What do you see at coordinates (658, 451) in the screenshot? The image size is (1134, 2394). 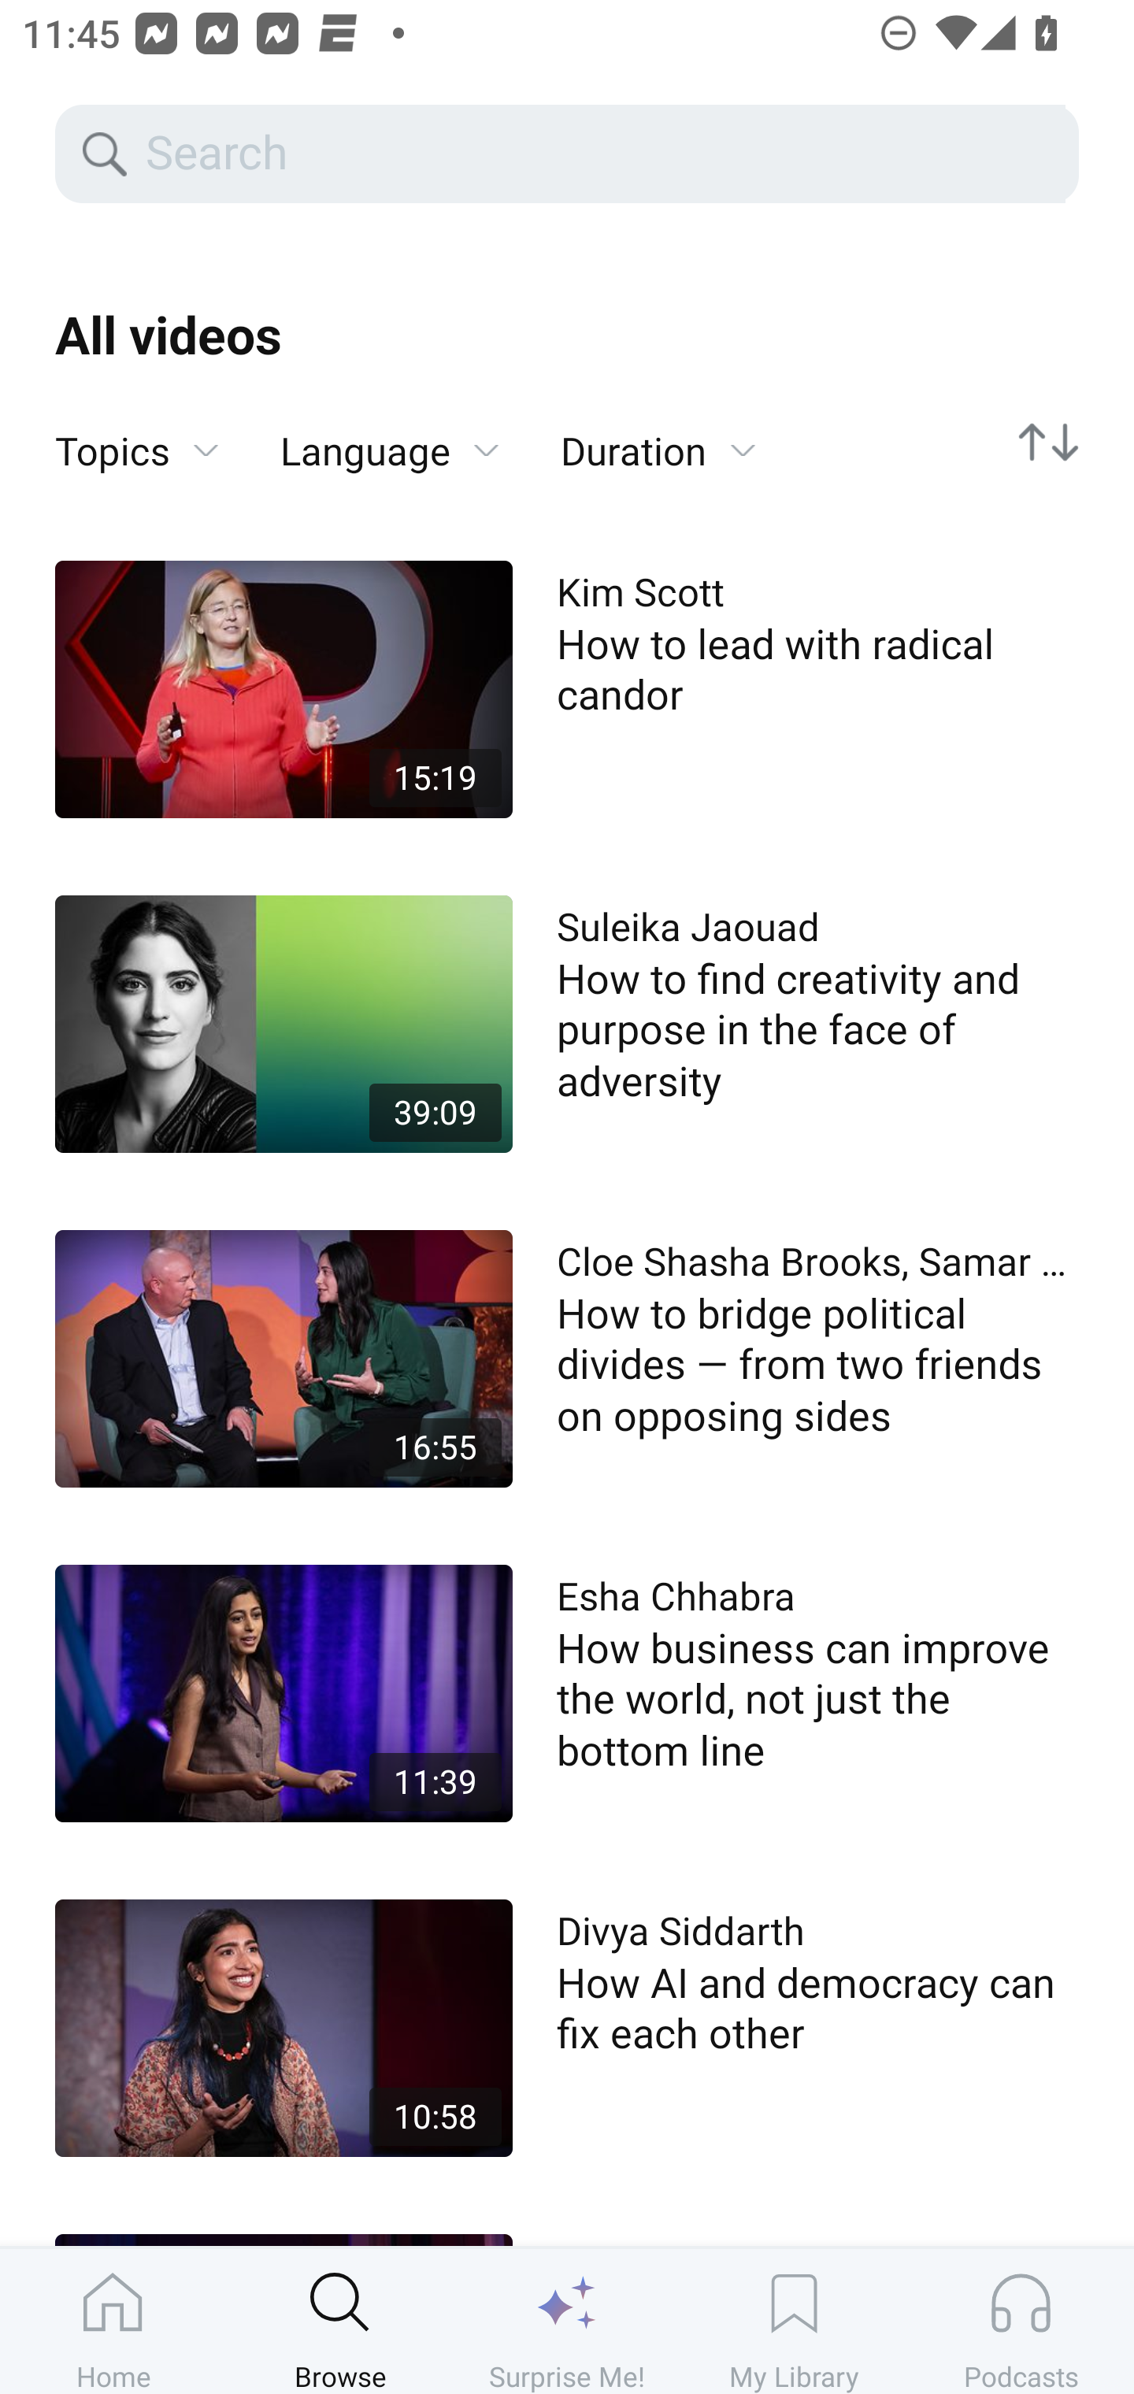 I see `Duration` at bounding box center [658, 451].